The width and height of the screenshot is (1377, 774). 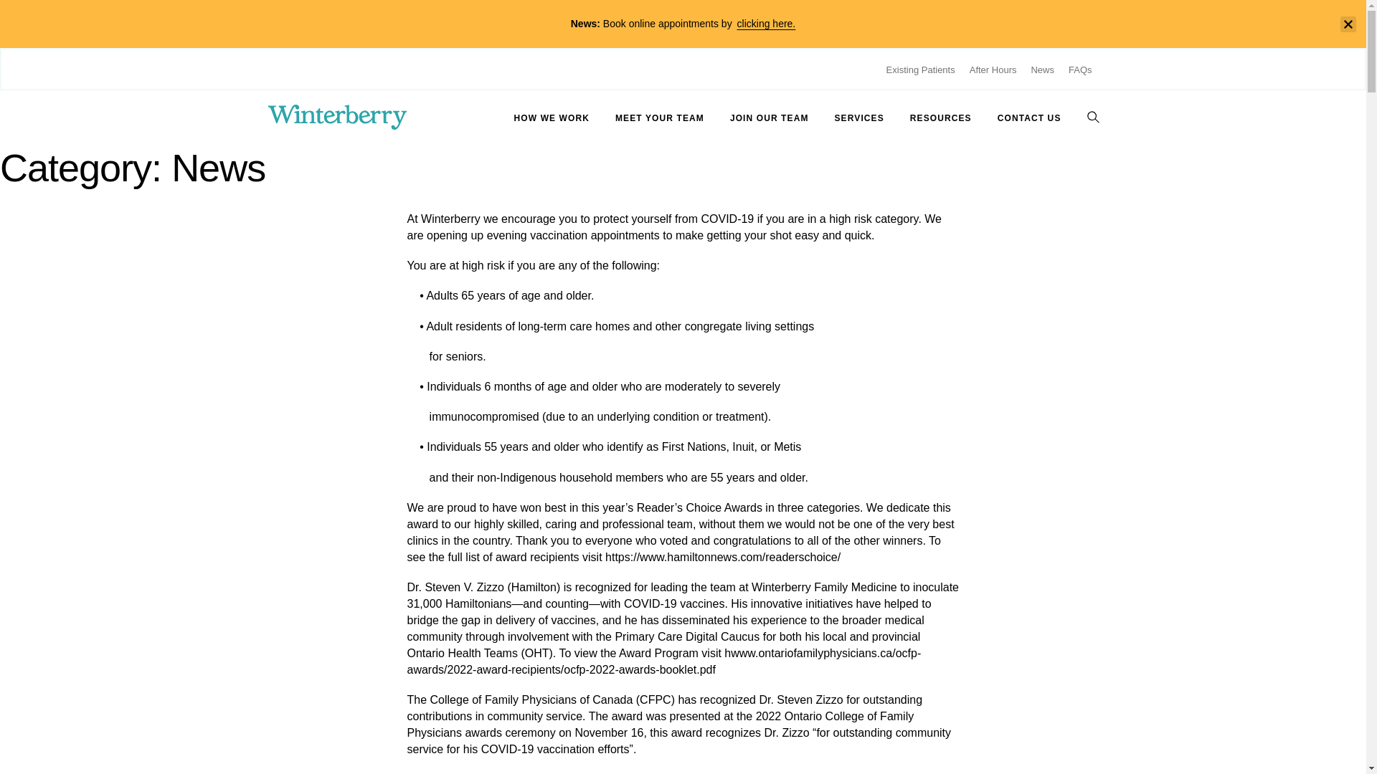 I want to click on RESOURCES, so click(x=941, y=118).